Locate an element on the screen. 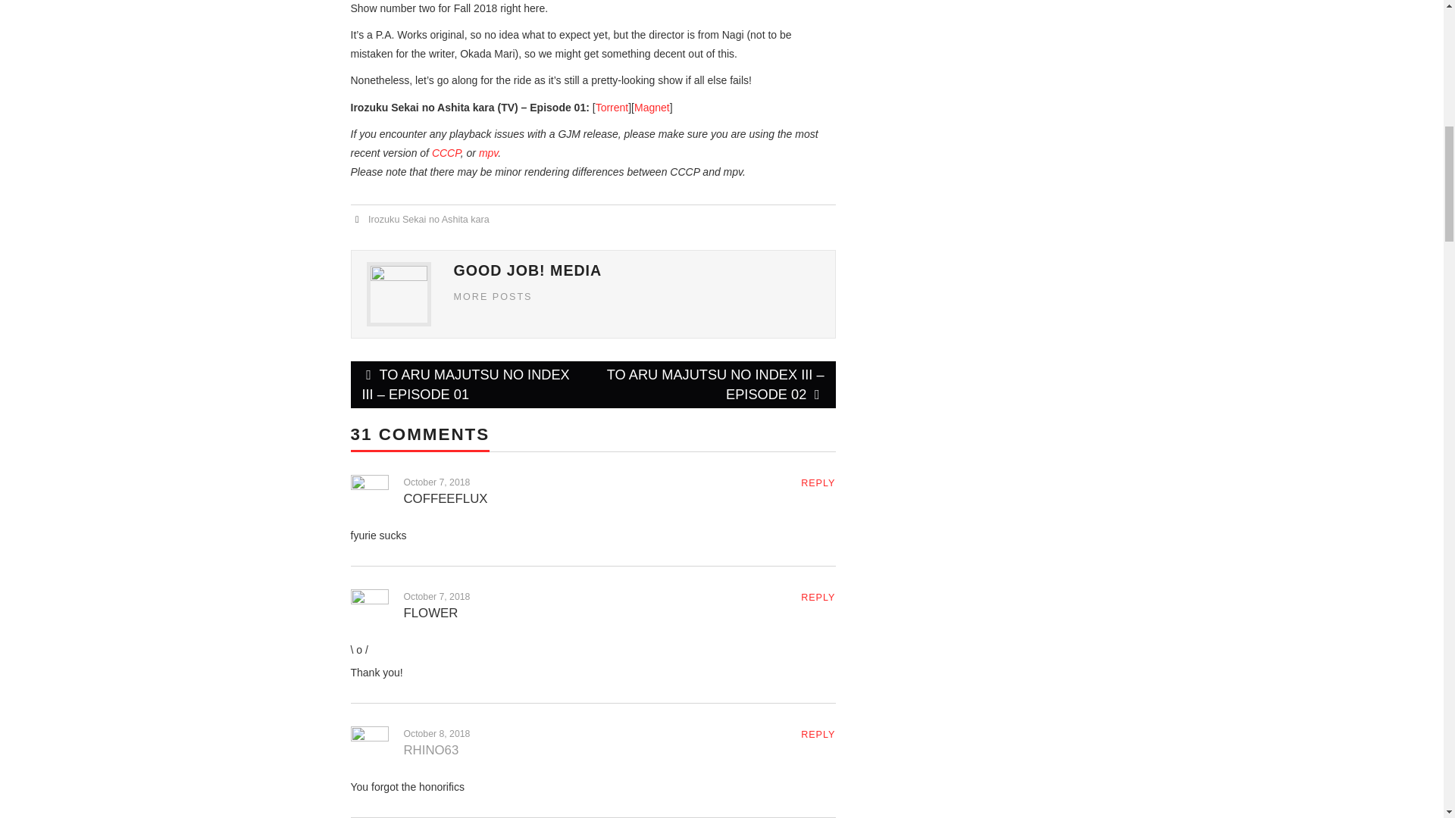 The image size is (1455, 818). October 8, 2018 is located at coordinates (436, 734).